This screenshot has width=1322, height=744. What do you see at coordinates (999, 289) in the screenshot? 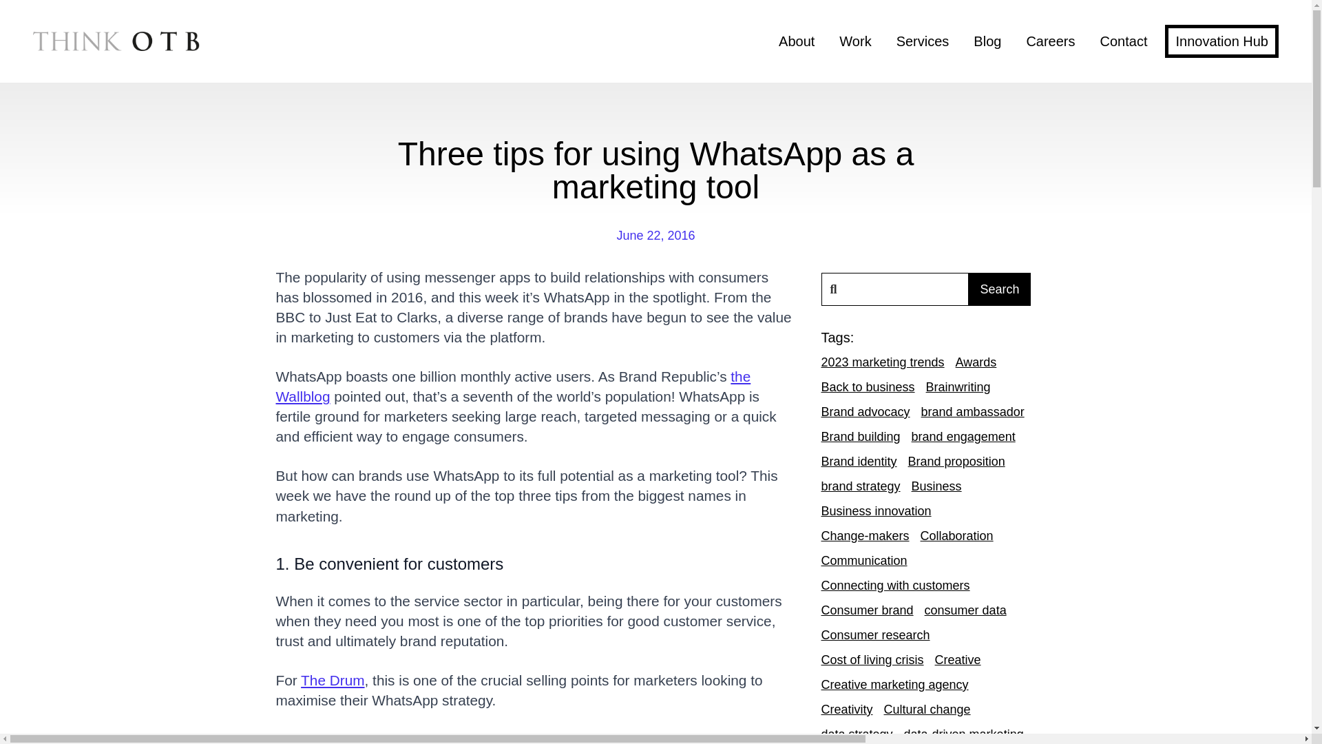
I see `Search` at bounding box center [999, 289].